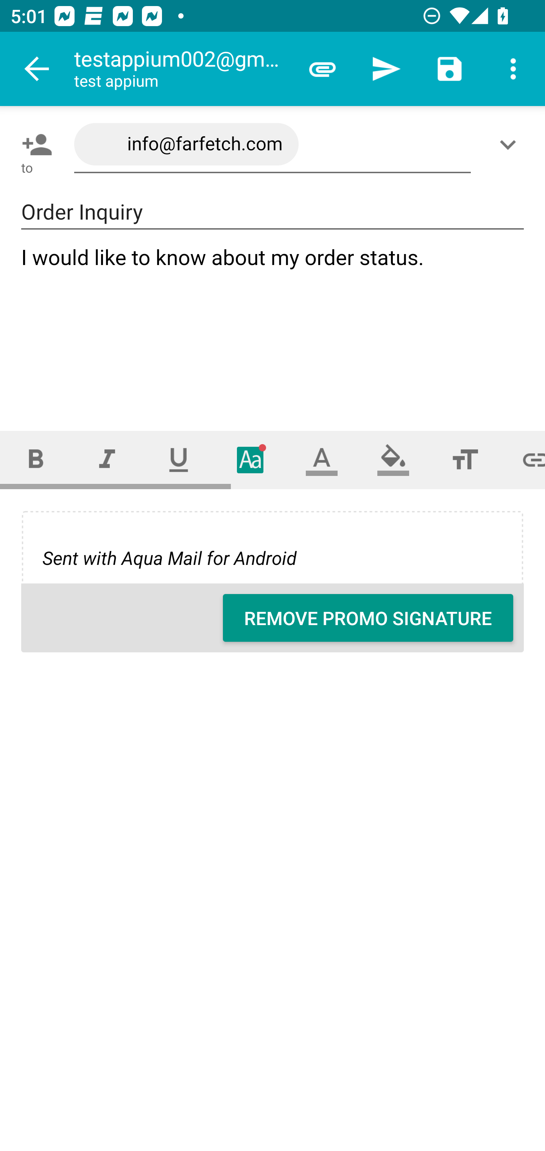  I want to click on Save, so click(450, 69).